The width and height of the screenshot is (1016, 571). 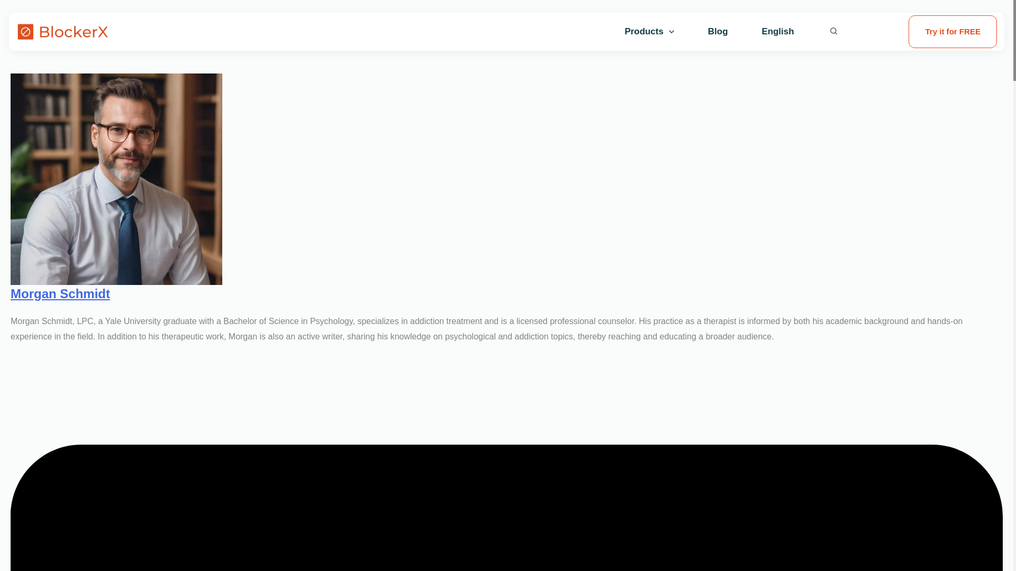 What do you see at coordinates (649, 32) in the screenshot?
I see `Products` at bounding box center [649, 32].